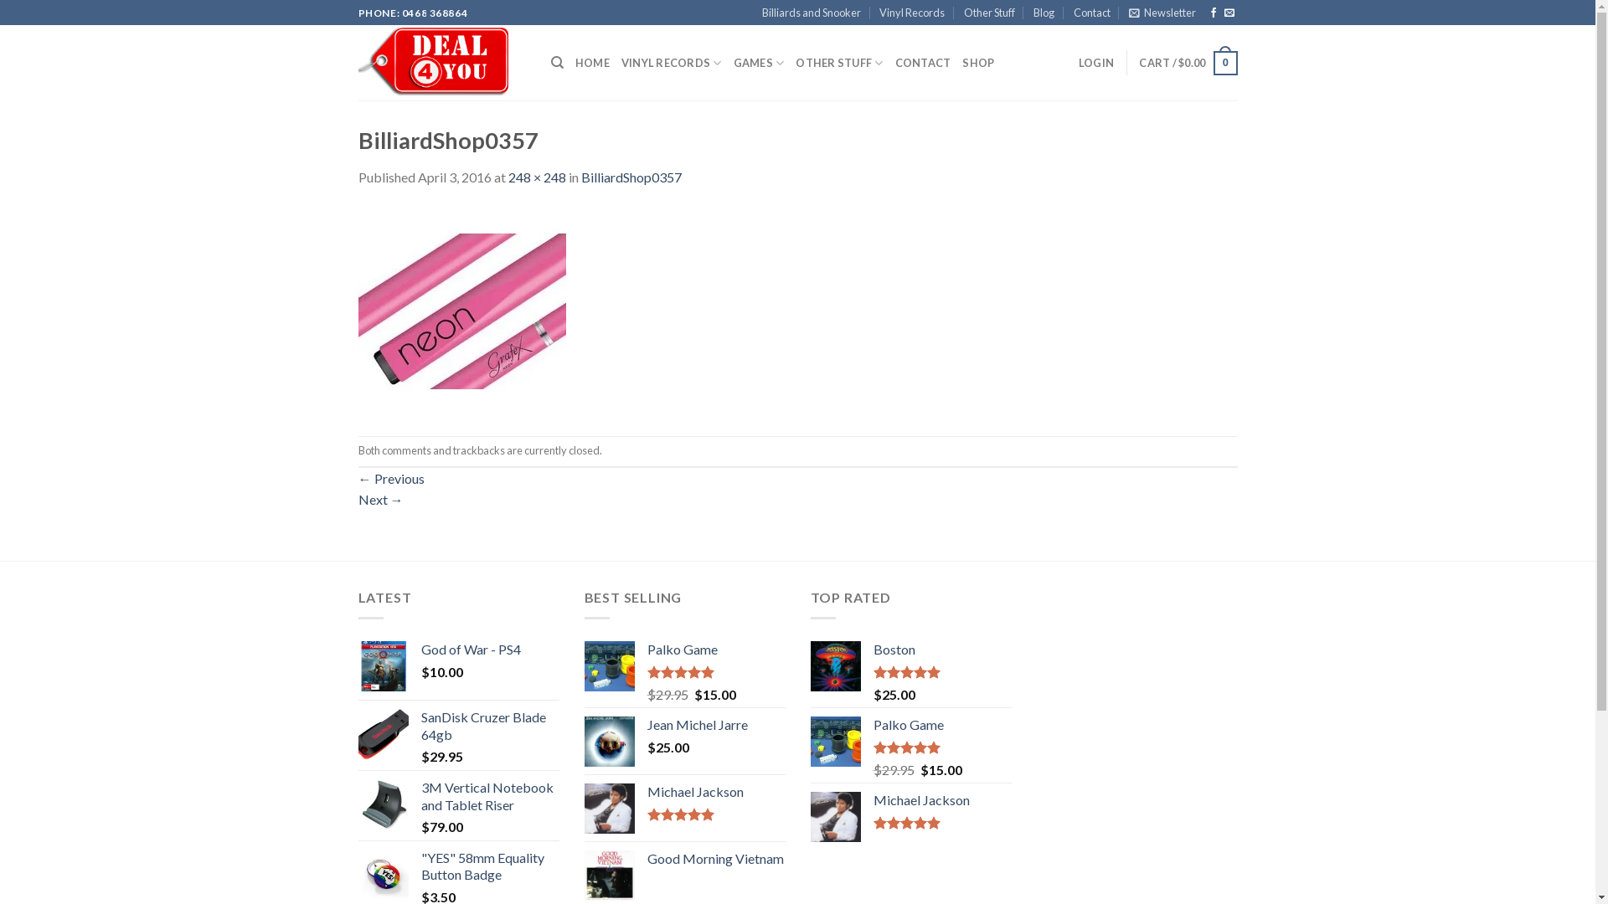 Image resolution: width=1608 pixels, height=904 pixels. I want to click on "YES" 58mm Equality Button Badge, so click(489, 867).